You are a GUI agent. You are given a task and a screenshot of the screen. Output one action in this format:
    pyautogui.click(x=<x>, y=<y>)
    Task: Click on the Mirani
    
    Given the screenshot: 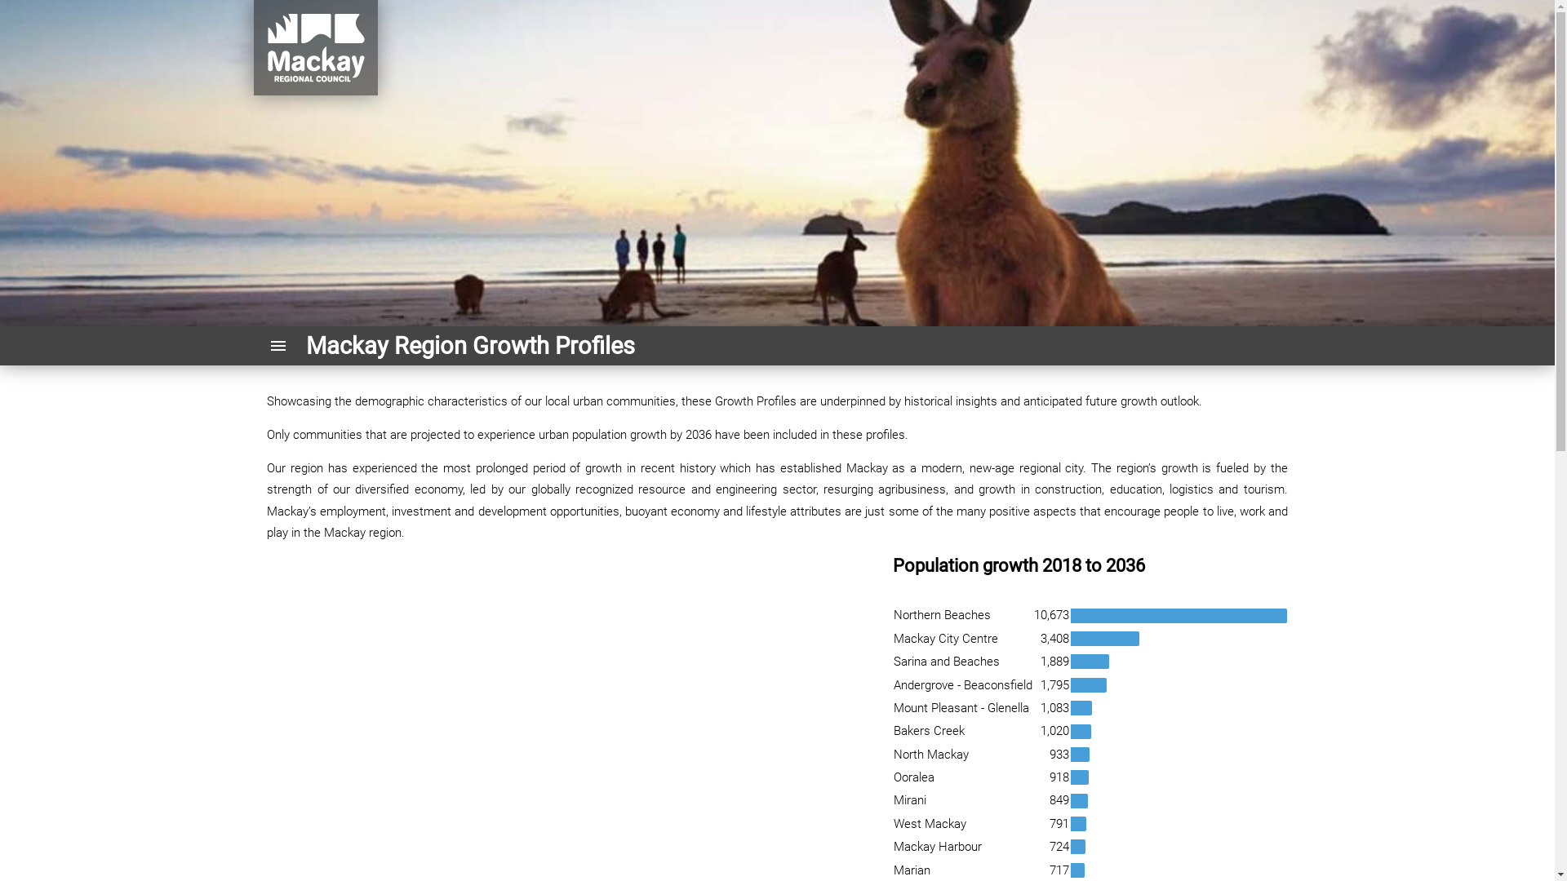 What is the action you would take?
    pyautogui.click(x=910, y=800)
    